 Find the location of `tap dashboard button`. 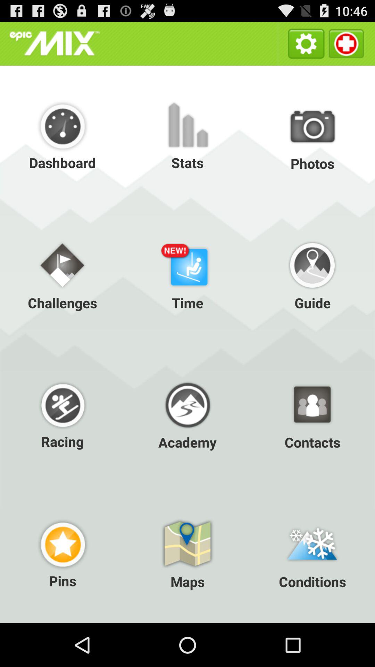

tap dashboard button is located at coordinates (62, 135).